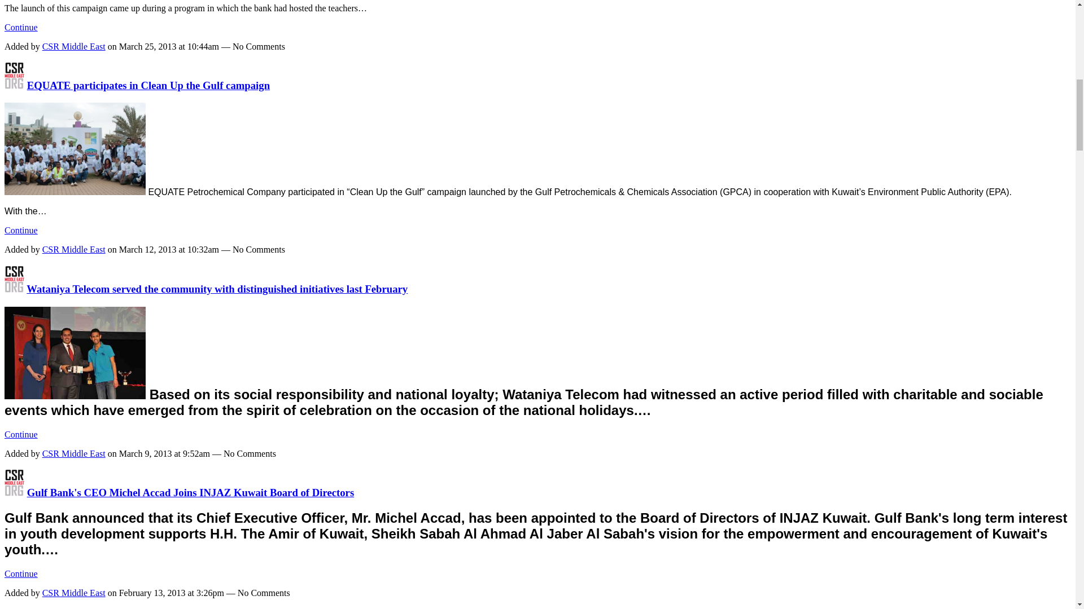  Describe the element at coordinates (14, 492) in the screenshot. I see `CSR Middle East` at that location.